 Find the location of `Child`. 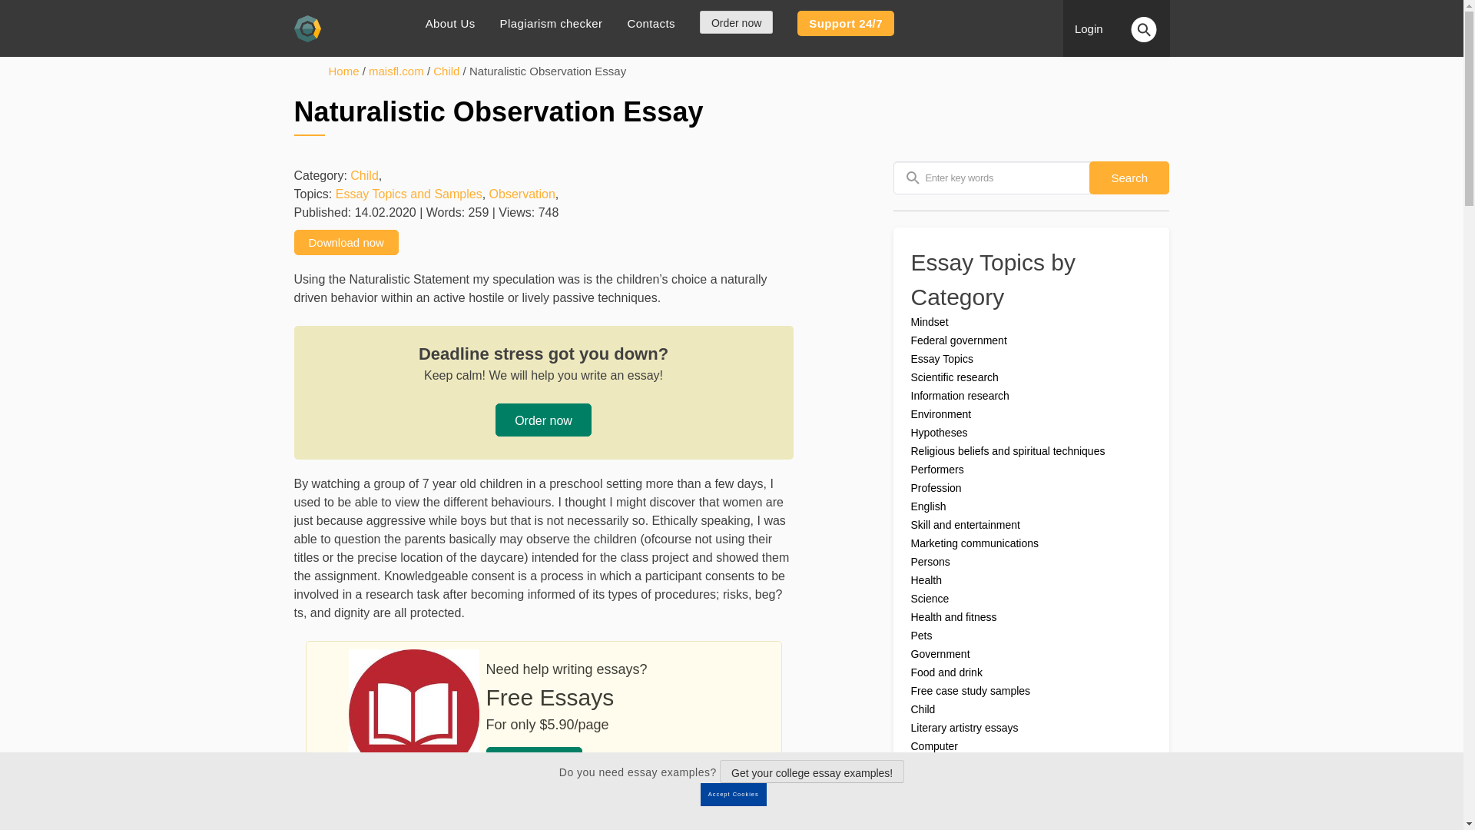

Child is located at coordinates (364, 175).